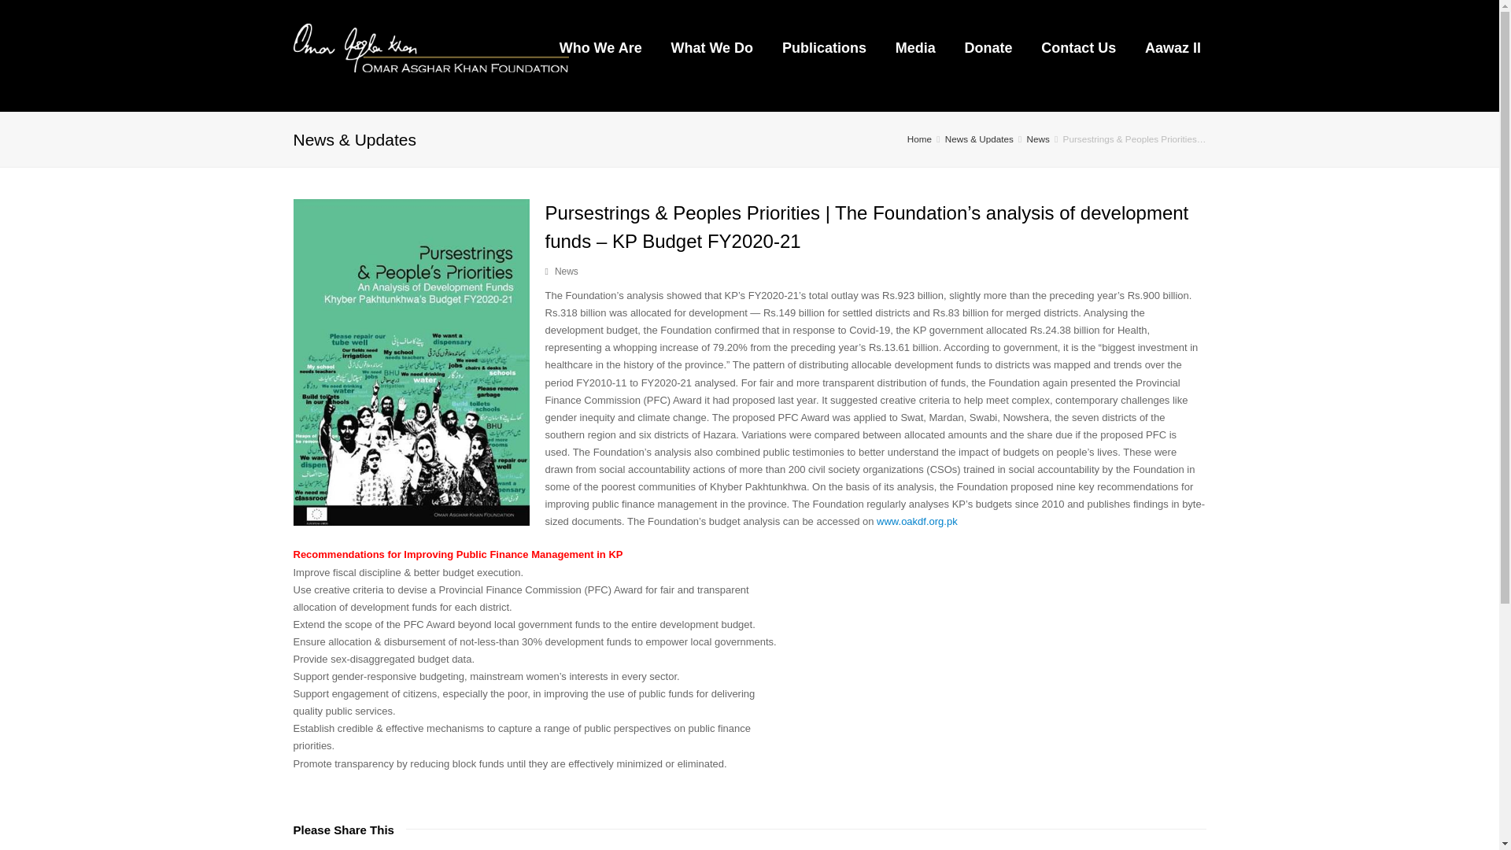 The image size is (1511, 850). What do you see at coordinates (711, 47) in the screenshot?
I see `What We Do` at bounding box center [711, 47].